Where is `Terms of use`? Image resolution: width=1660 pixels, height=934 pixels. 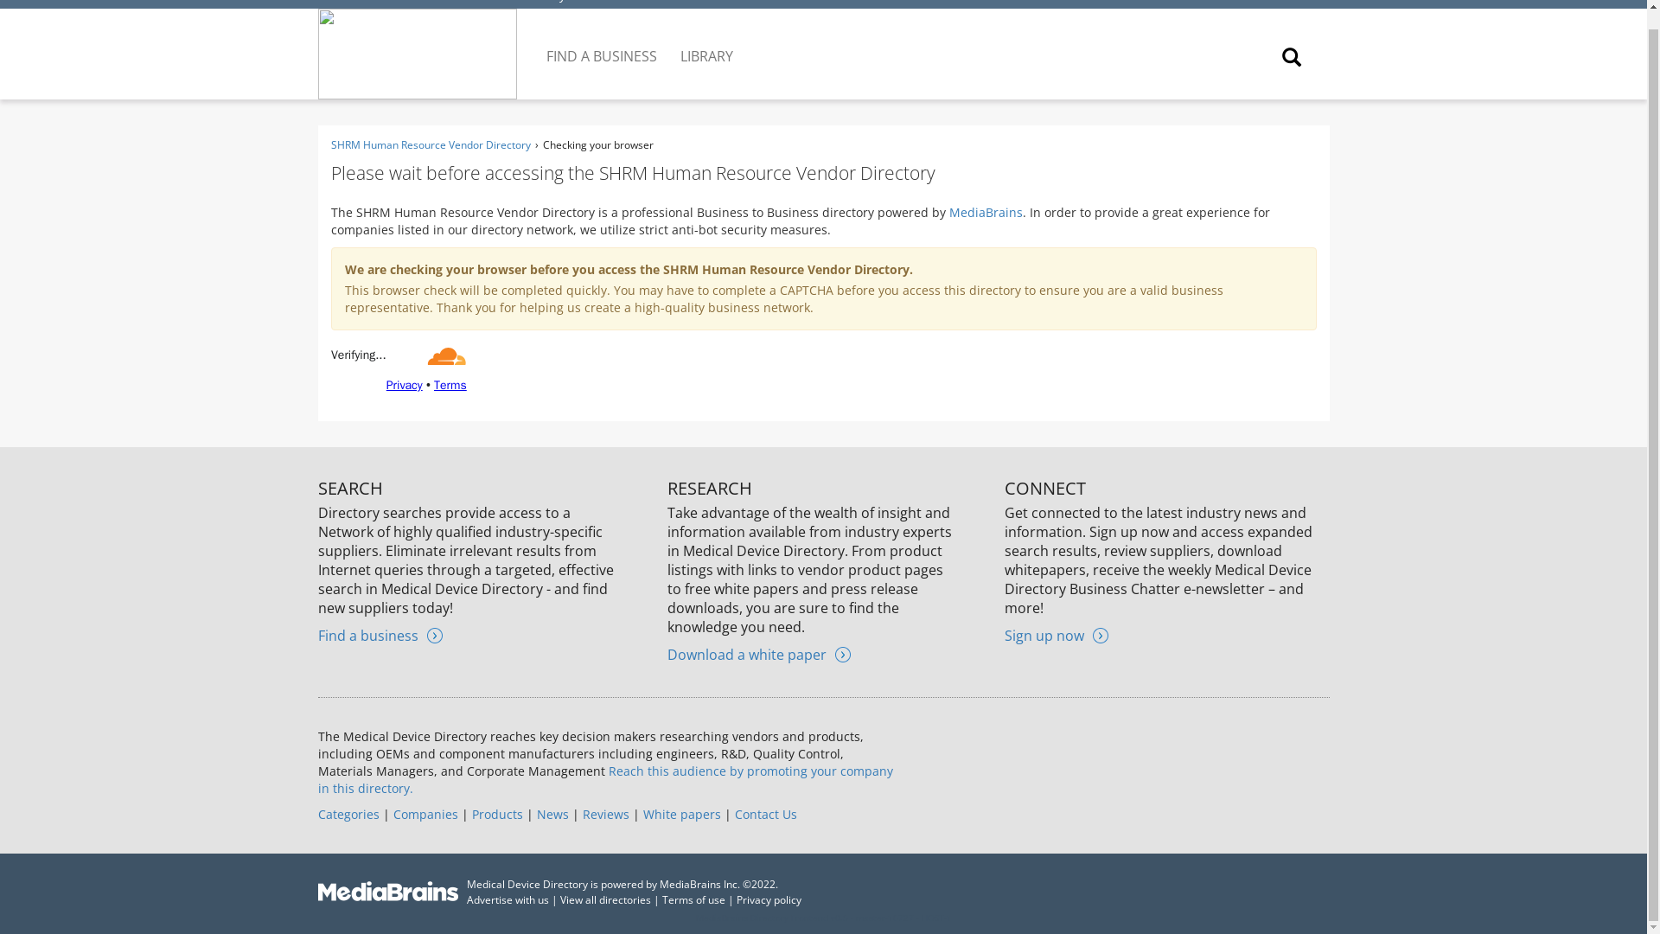
Terms of use is located at coordinates (693, 899).